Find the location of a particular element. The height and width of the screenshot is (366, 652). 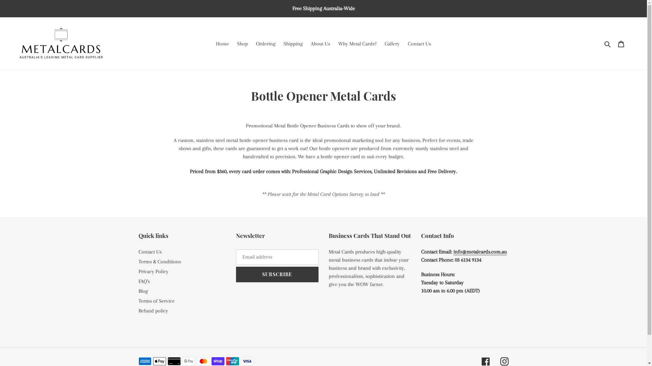

Home is located at coordinates (222, 44).